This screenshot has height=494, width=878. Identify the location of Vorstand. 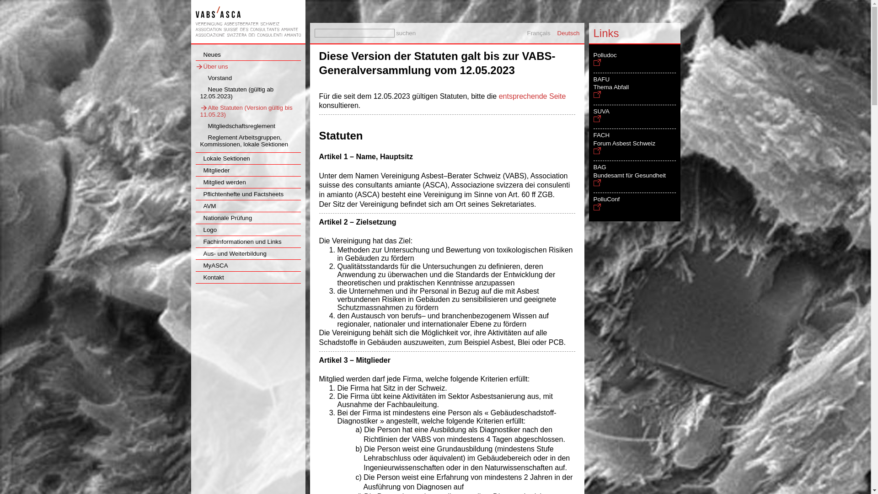
(216, 78).